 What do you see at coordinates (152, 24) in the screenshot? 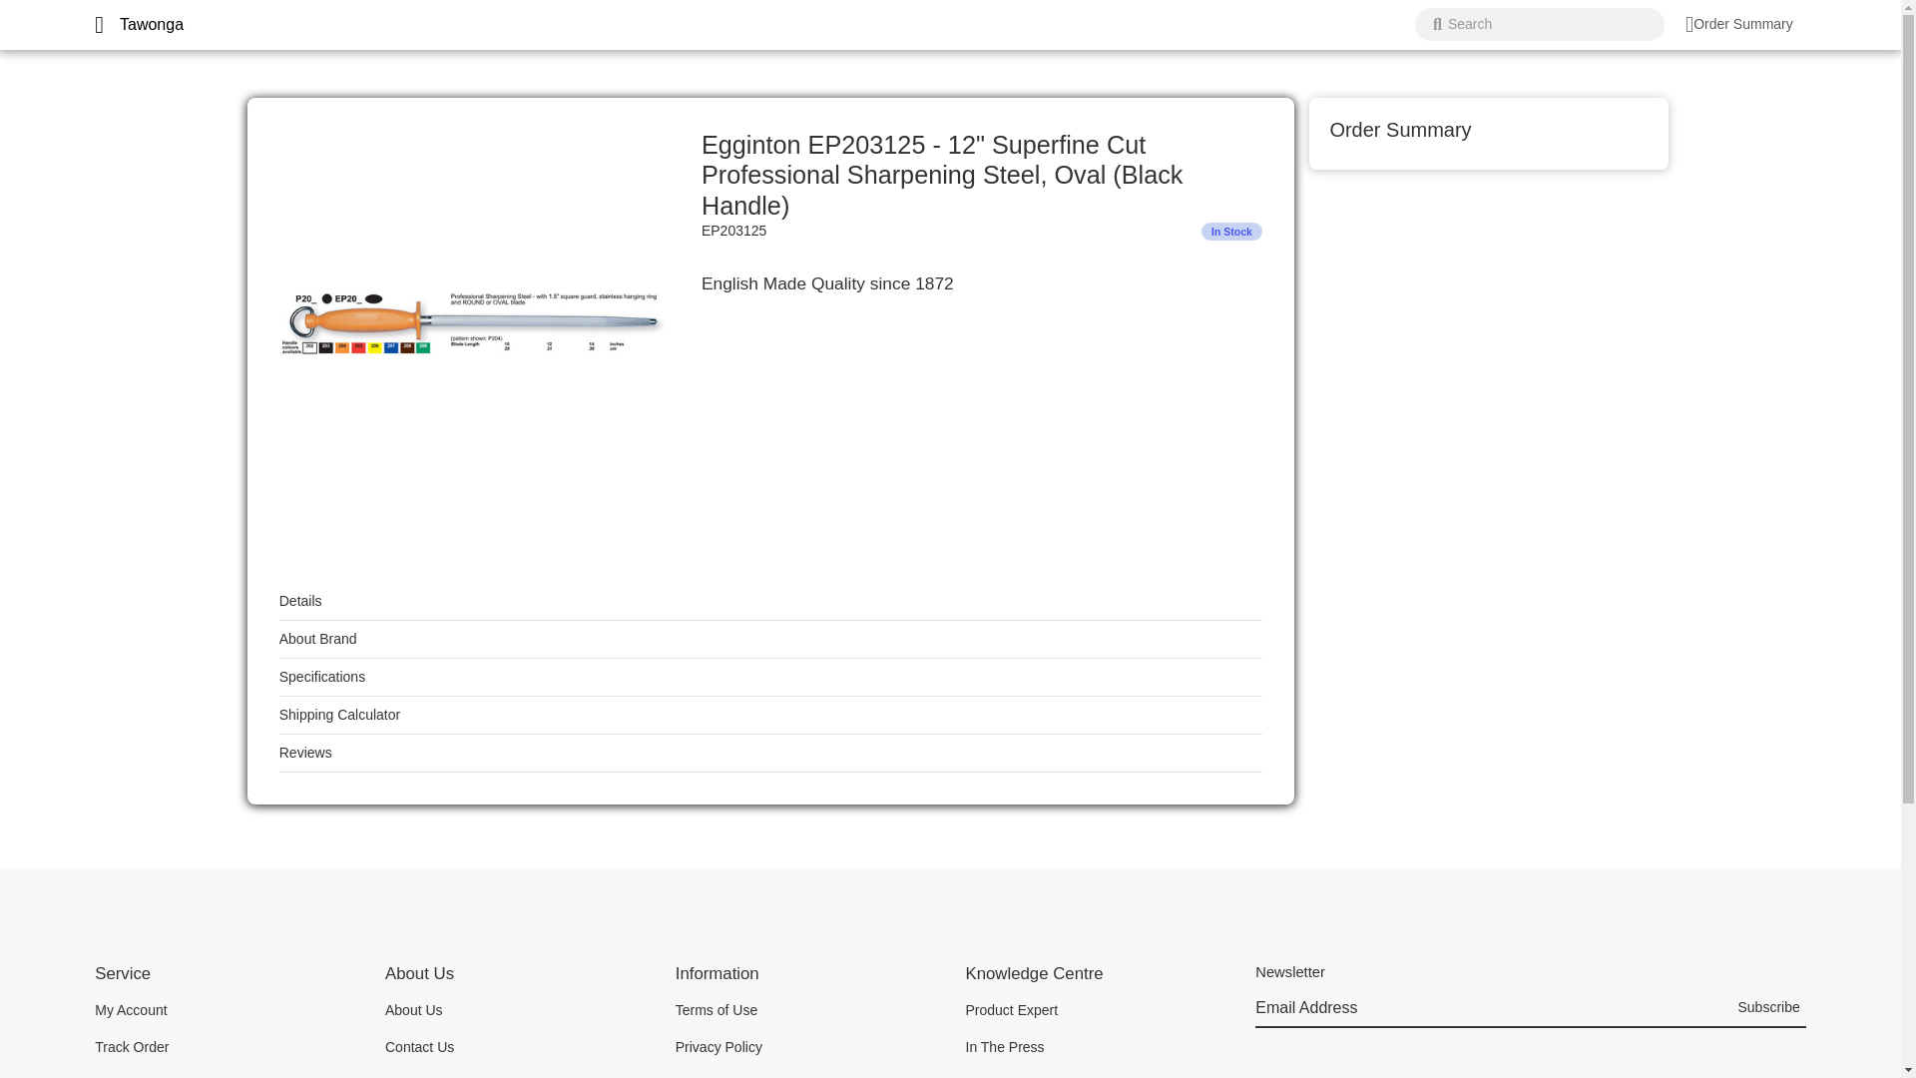
I see `Tawonga` at bounding box center [152, 24].